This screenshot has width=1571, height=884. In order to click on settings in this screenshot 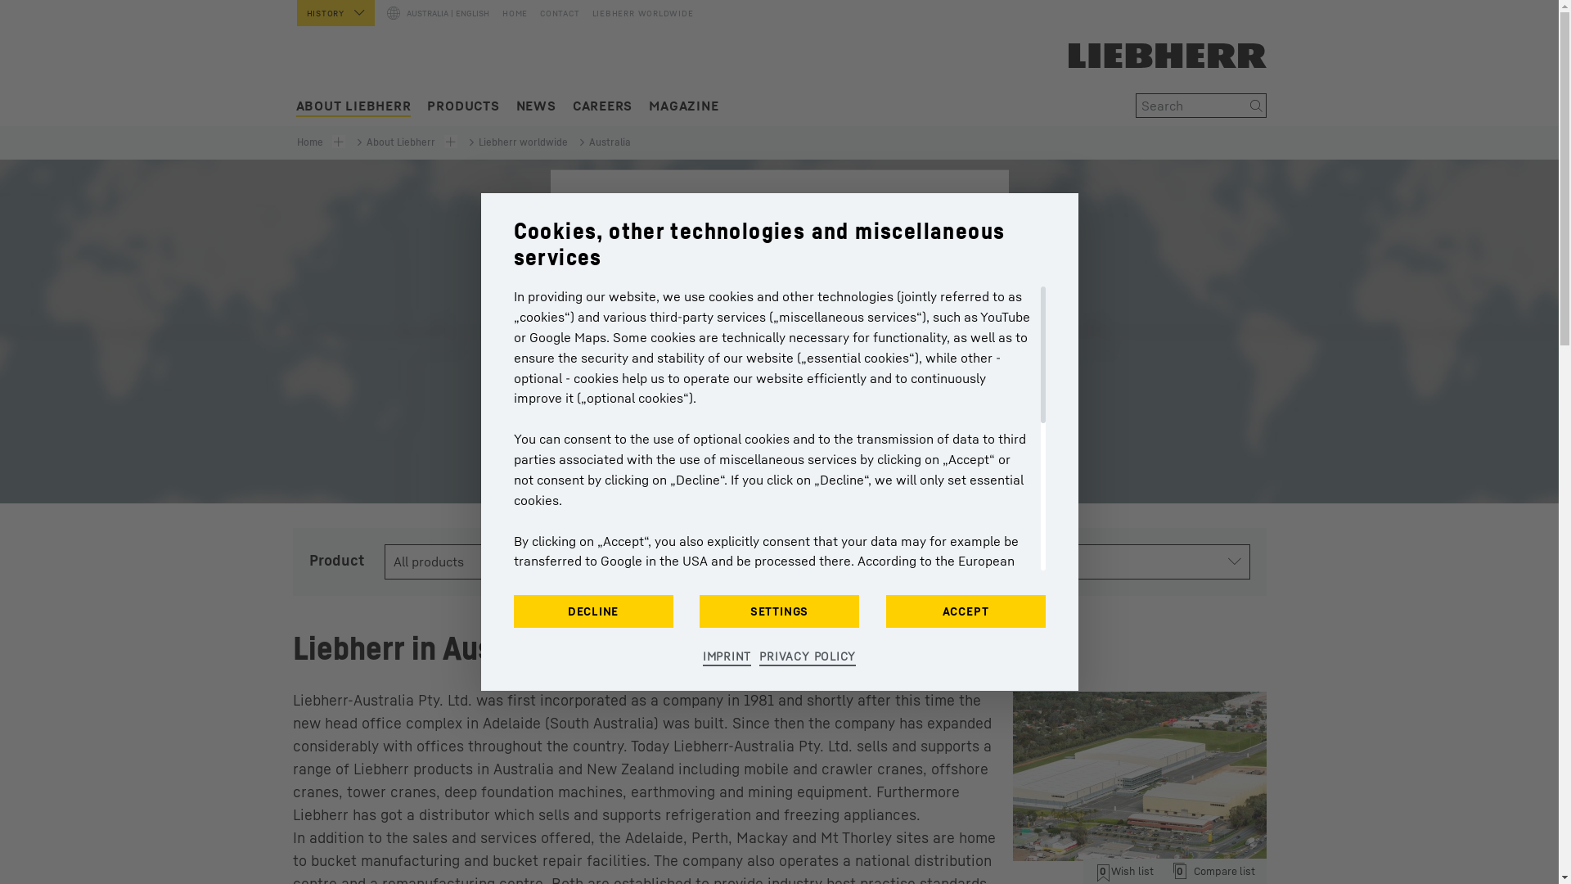, I will do `click(601, 539)`.